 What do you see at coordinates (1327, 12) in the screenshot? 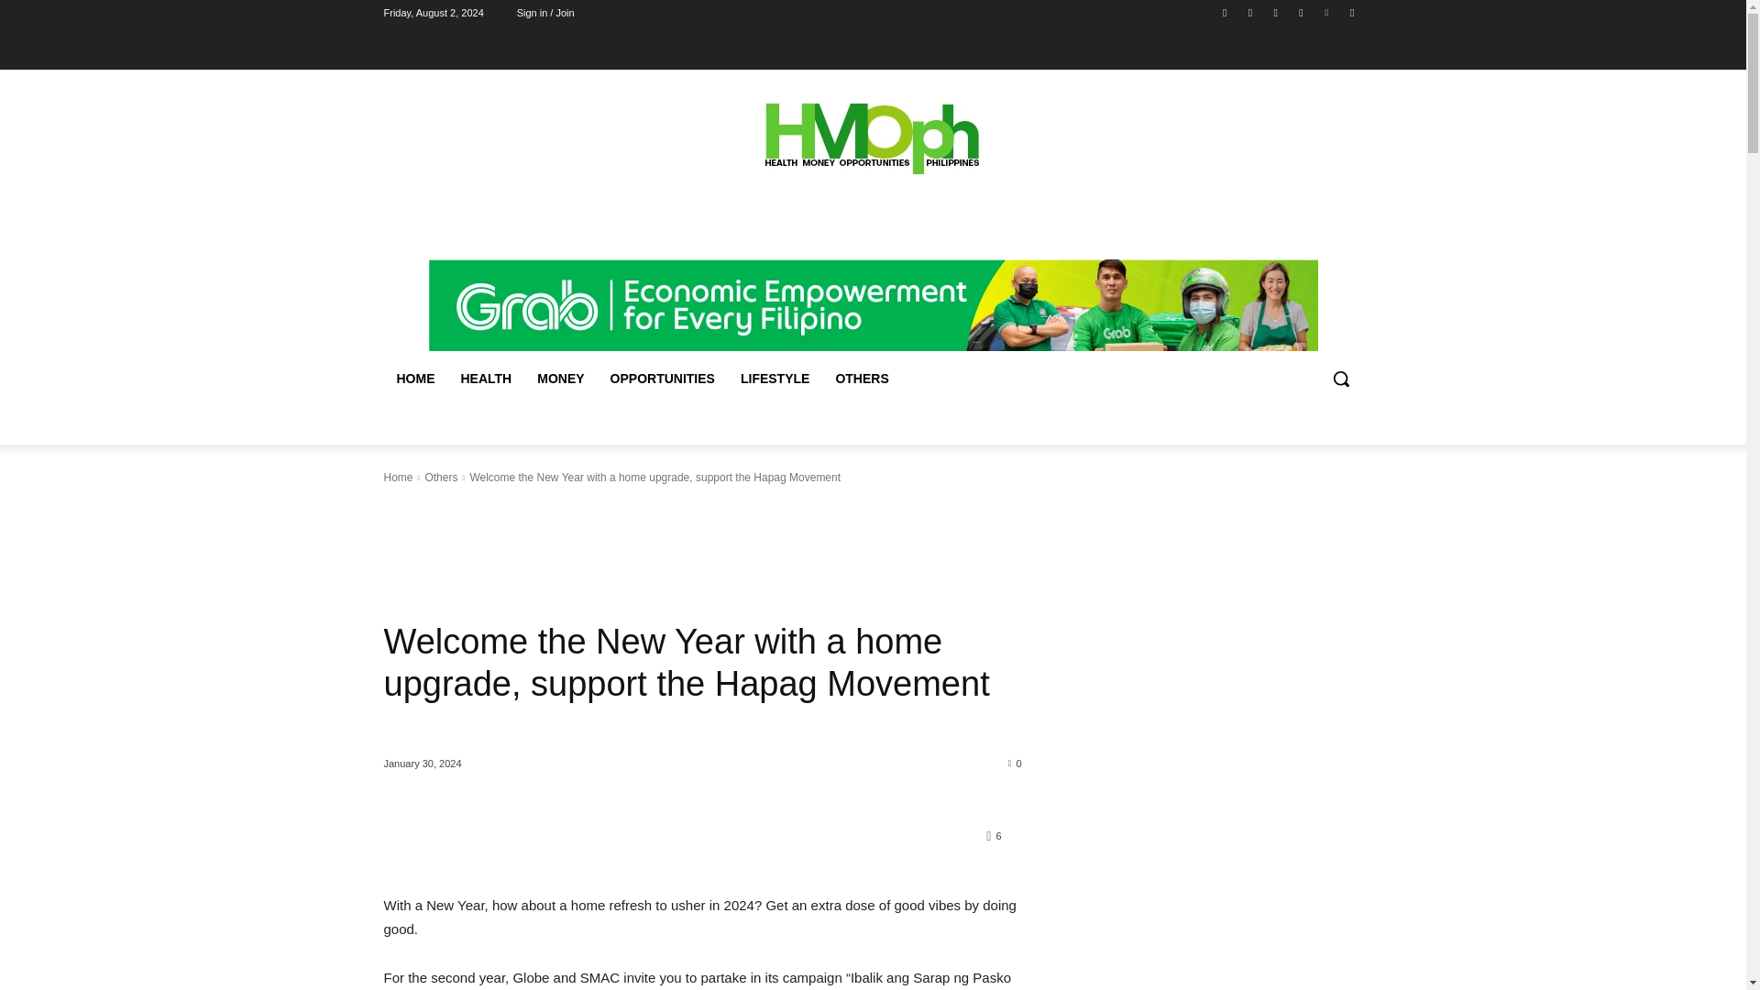
I see `Twitter` at bounding box center [1327, 12].